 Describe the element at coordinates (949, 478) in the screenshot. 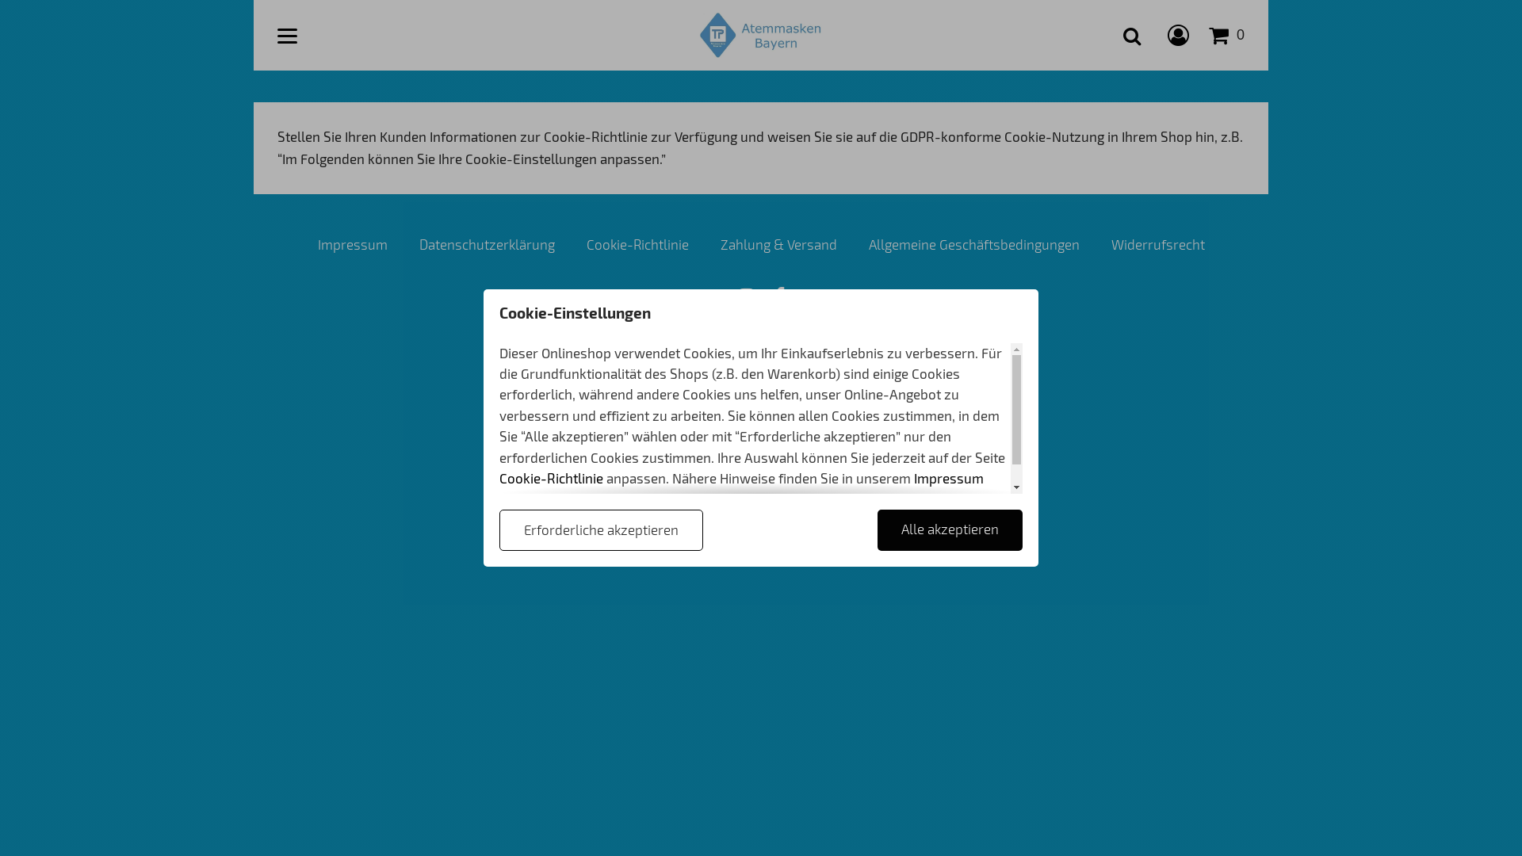

I see `Impressum` at that location.